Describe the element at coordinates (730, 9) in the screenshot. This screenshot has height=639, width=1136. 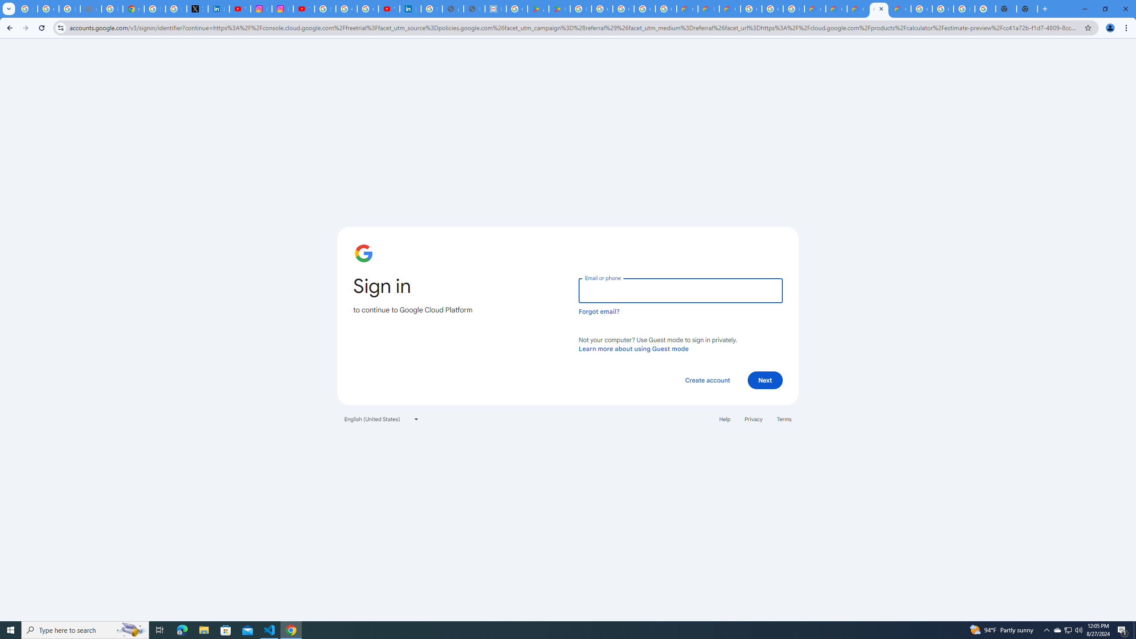
I see `Gemini for Business and Developers | Google Cloud` at that location.